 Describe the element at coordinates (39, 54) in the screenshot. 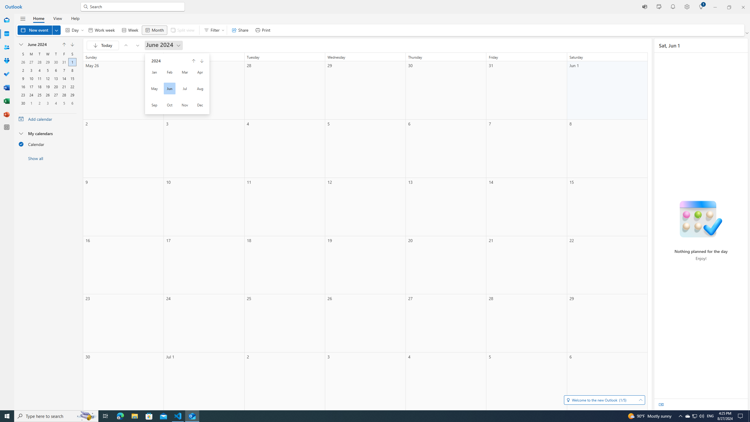

I see `Tuesday` at that location.